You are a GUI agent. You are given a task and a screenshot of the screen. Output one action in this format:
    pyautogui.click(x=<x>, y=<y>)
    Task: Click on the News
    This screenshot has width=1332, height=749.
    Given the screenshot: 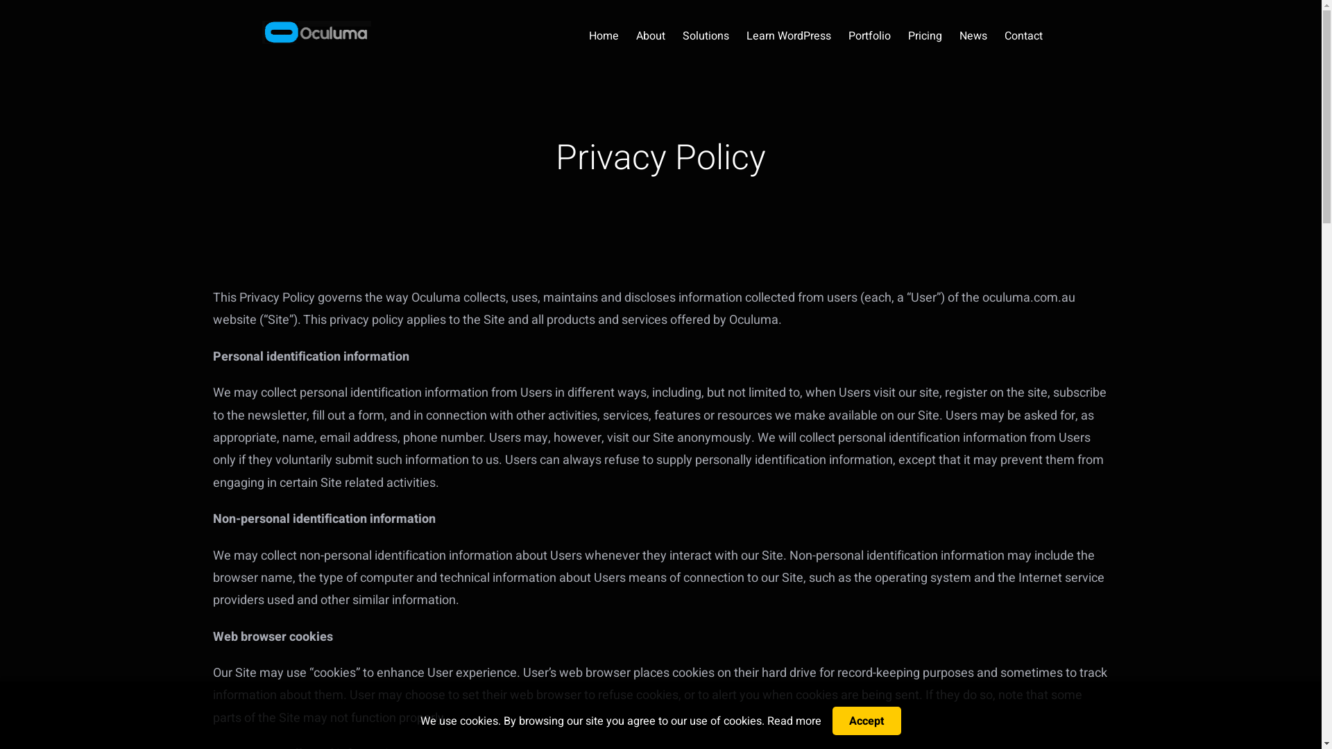 What is the action you would take?
    pyautogui.click(x=973, y=36)
    